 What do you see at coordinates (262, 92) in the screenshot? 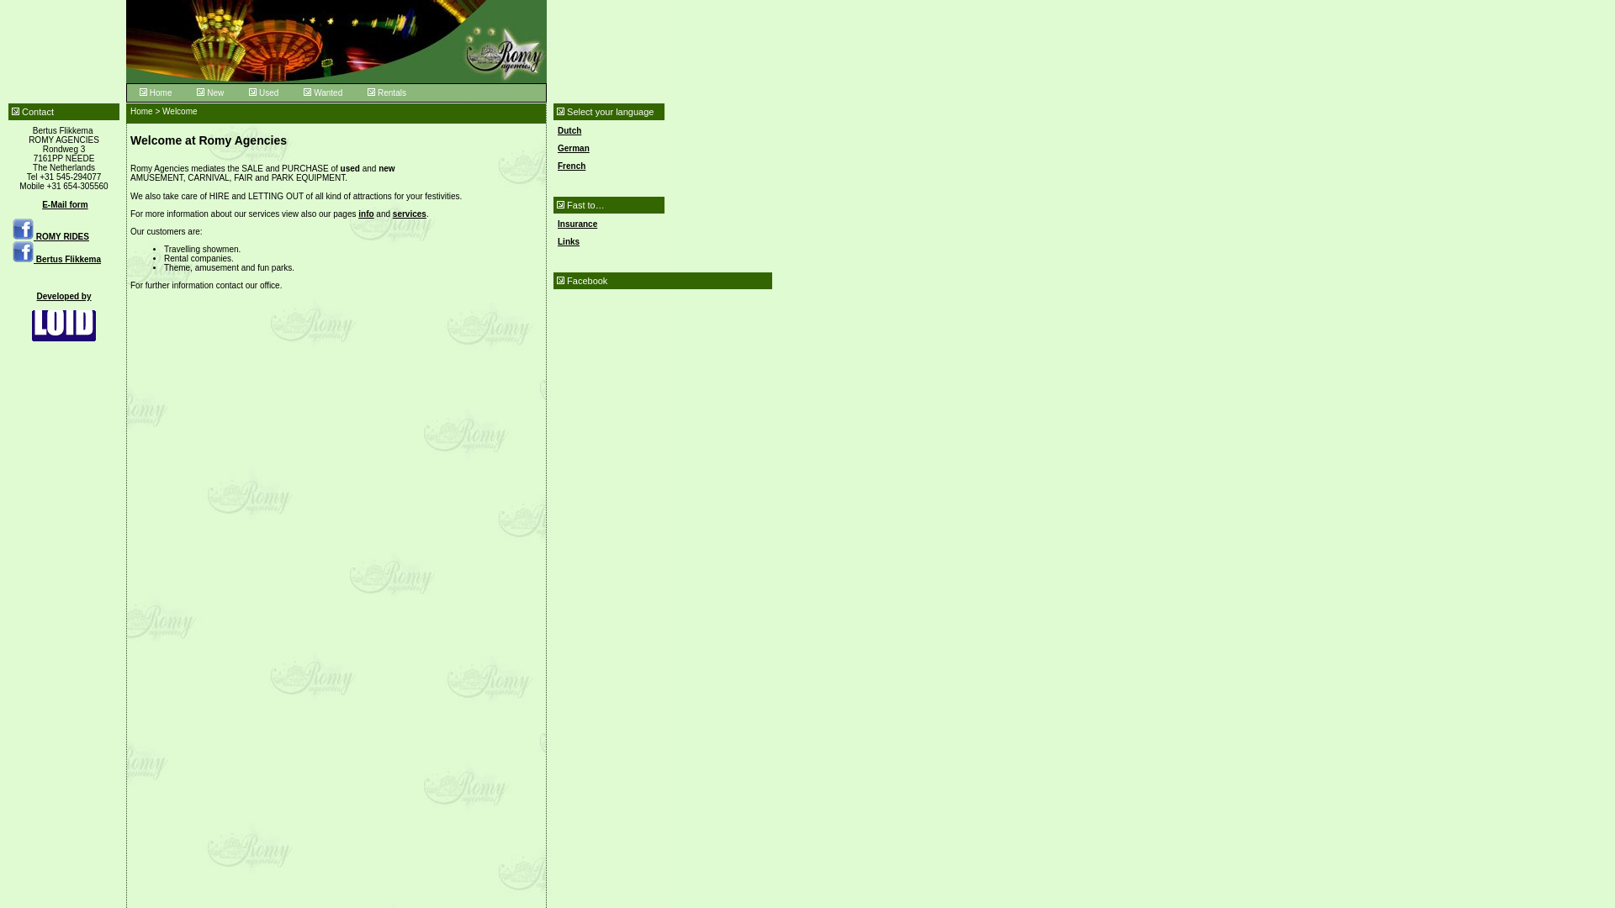
I see `Used` at bounding box center [262, 92].